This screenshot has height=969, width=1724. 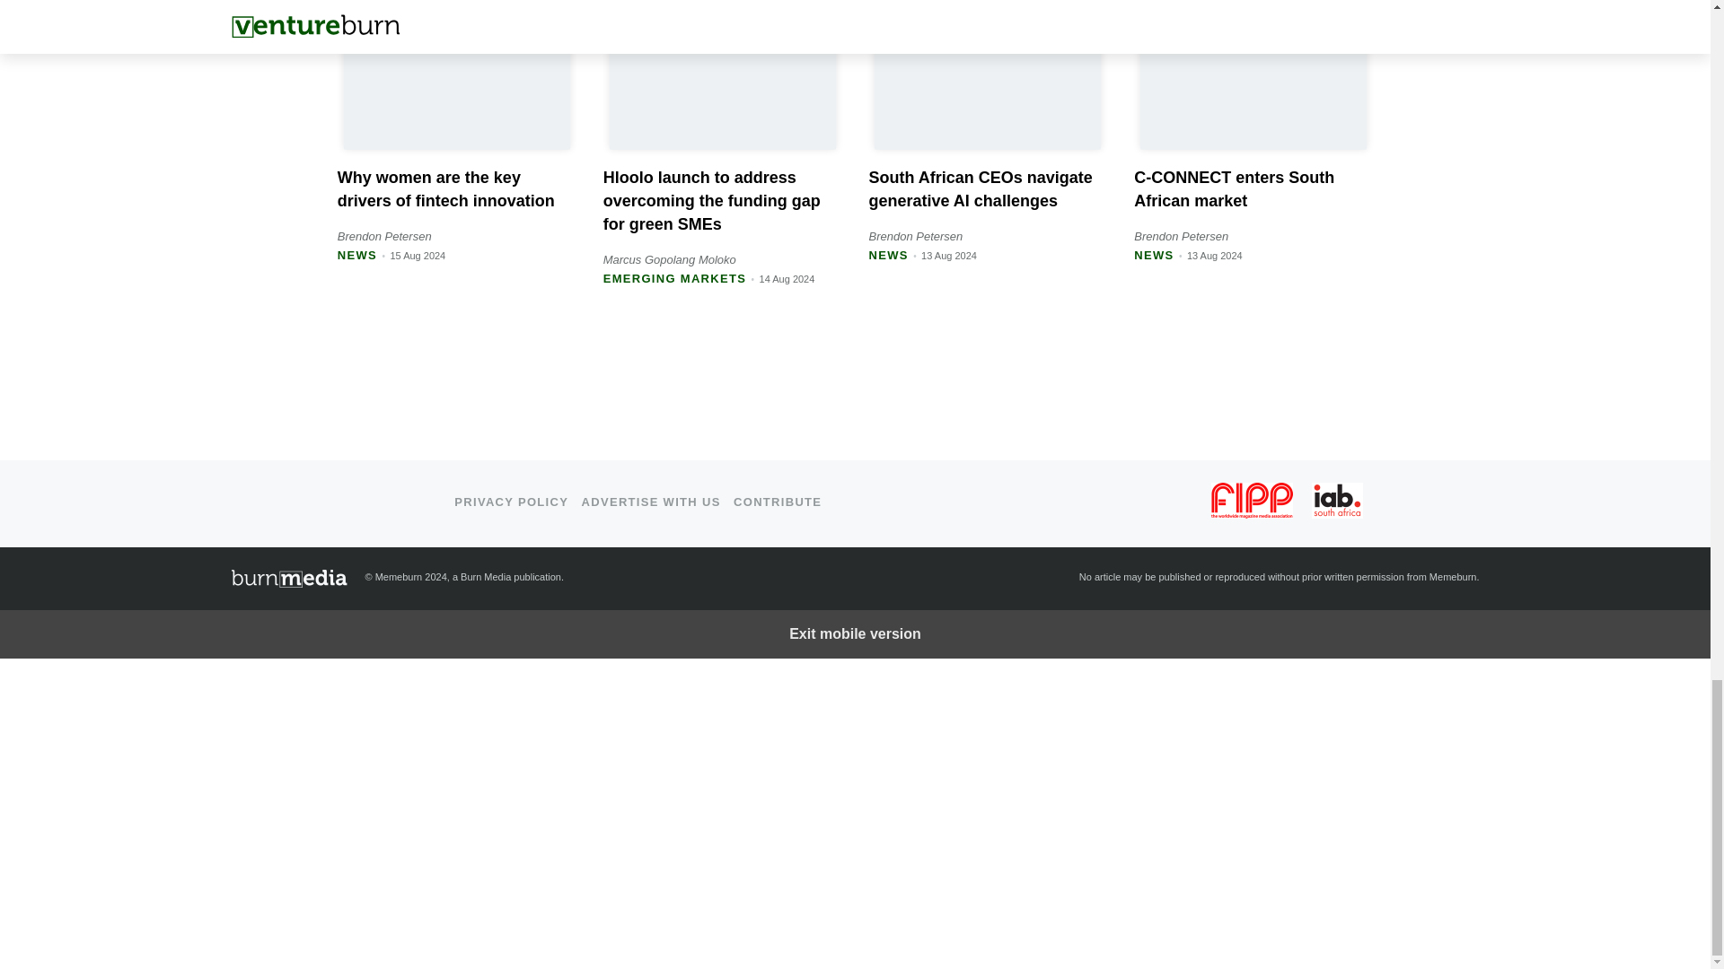 What do you see at coordinates (417, 255) in the screenshot?
I see `15 Aug 2024` at bounding box center [417, 255].